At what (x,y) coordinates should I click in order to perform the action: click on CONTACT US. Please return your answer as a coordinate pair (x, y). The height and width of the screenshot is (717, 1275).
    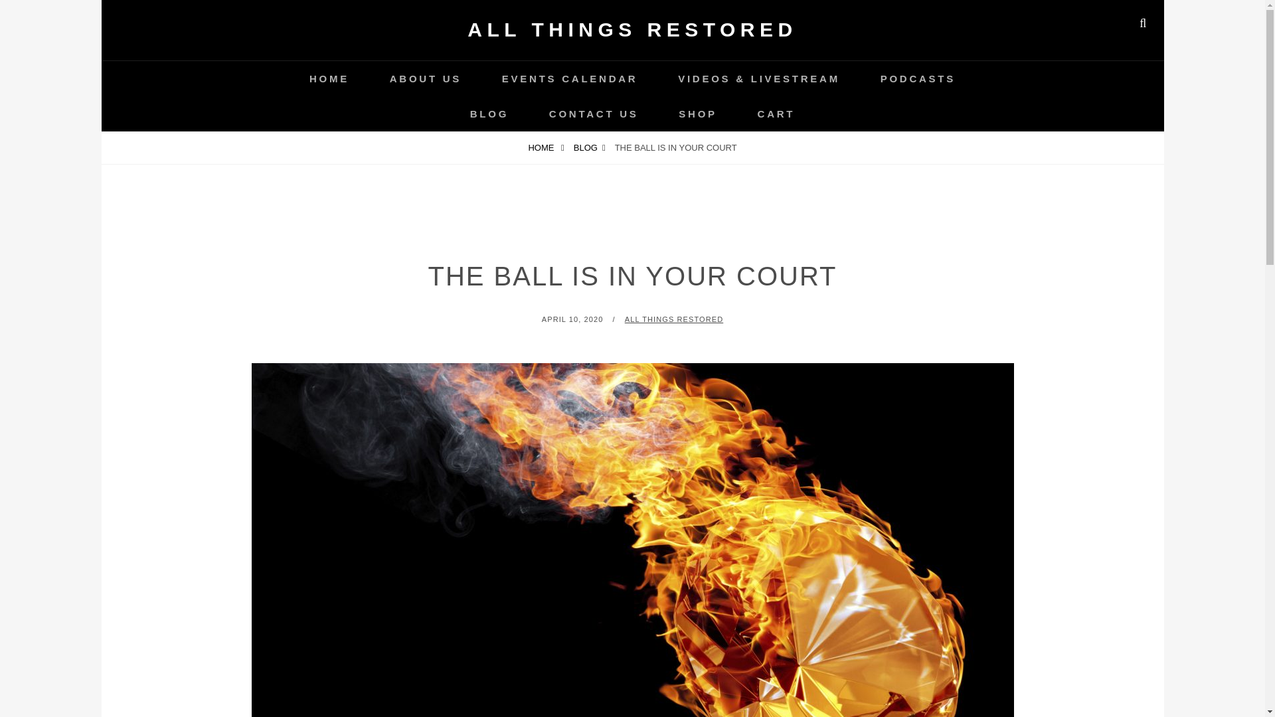
    Looking at the image, I should click on (594, 113).